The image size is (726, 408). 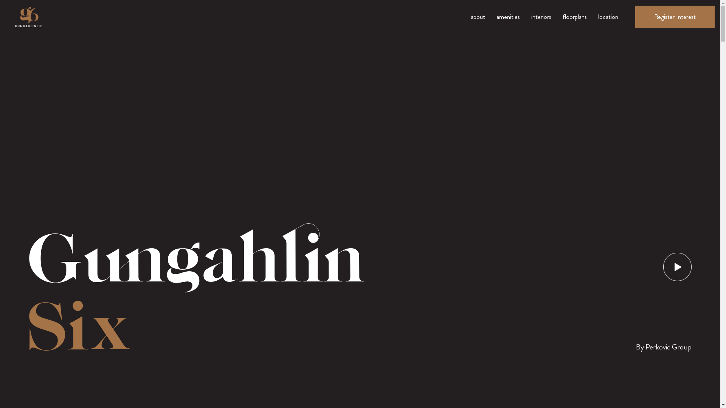 I want to click on amenities, so click(x=508, y=17).